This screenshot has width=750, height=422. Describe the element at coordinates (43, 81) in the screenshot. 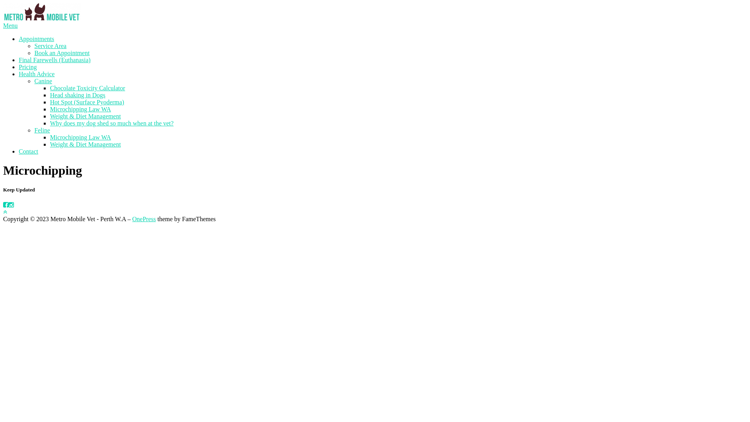

I see `Canine` at that location.